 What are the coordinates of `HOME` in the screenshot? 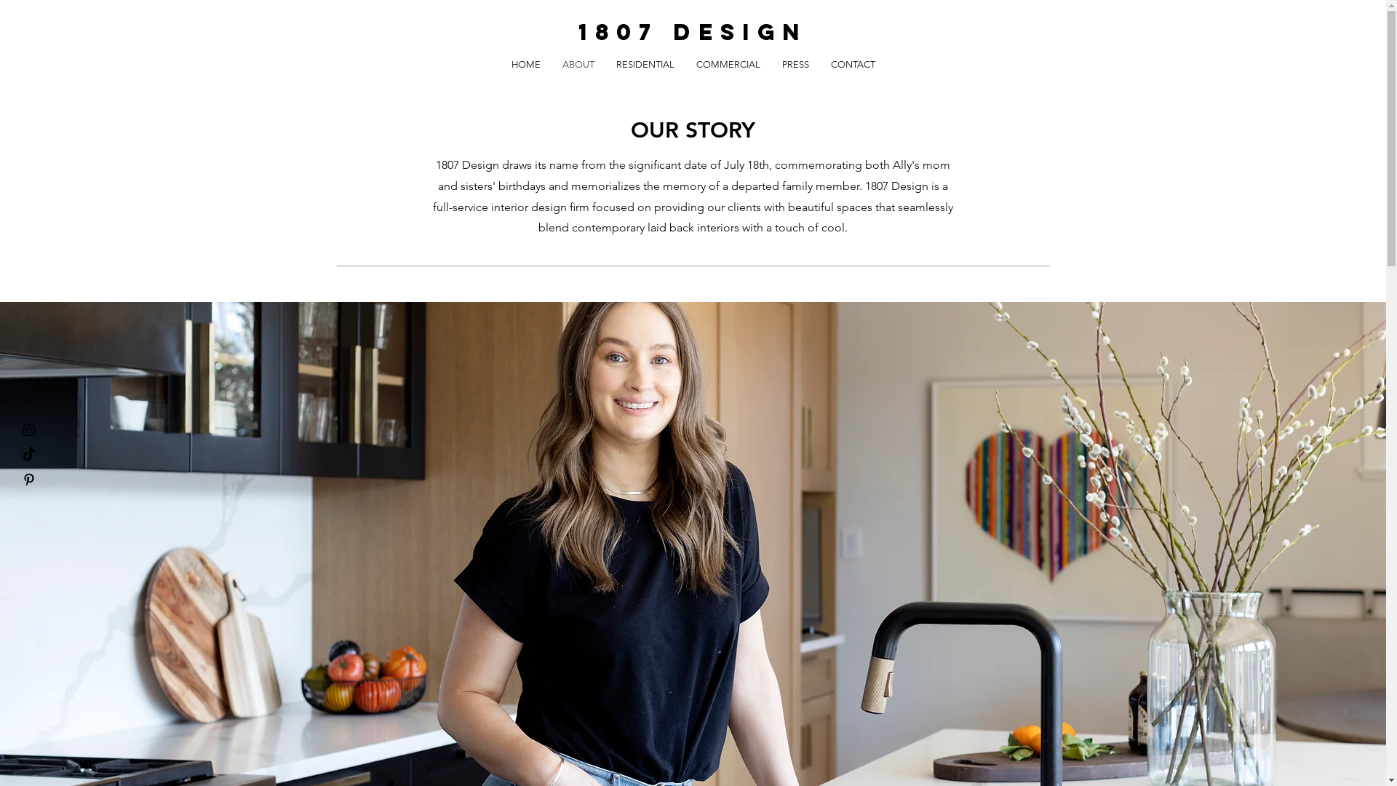 It's located at (526, 64).